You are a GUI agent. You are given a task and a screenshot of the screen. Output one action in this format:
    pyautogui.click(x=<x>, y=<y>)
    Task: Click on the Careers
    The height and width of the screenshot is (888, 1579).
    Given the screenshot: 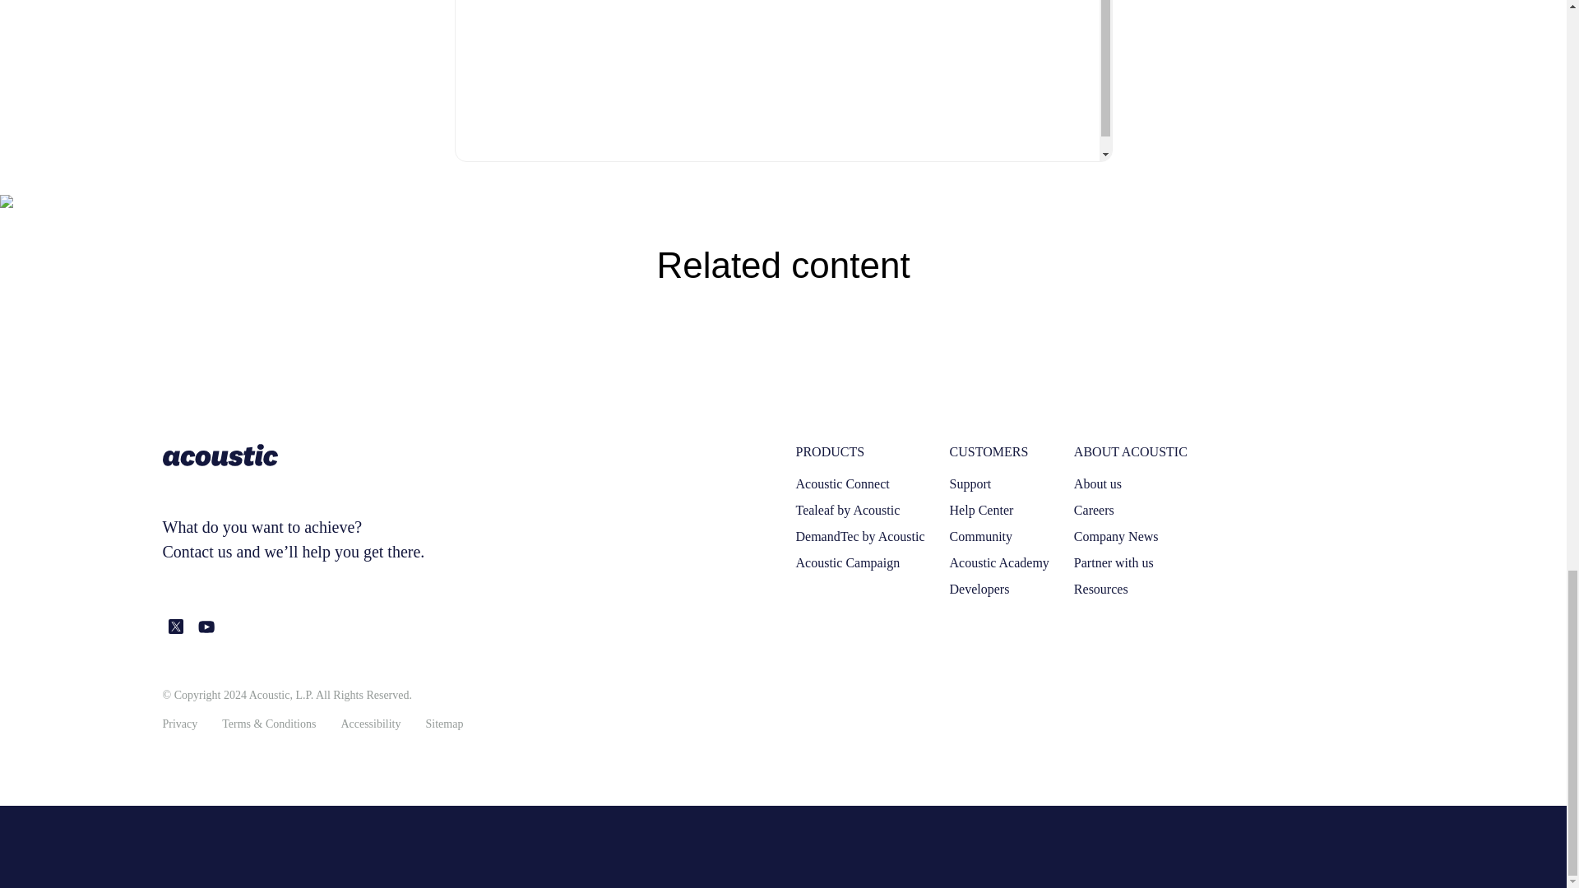 What is the action you would take?
    pyautogui.click(x=1094, y=510)
    